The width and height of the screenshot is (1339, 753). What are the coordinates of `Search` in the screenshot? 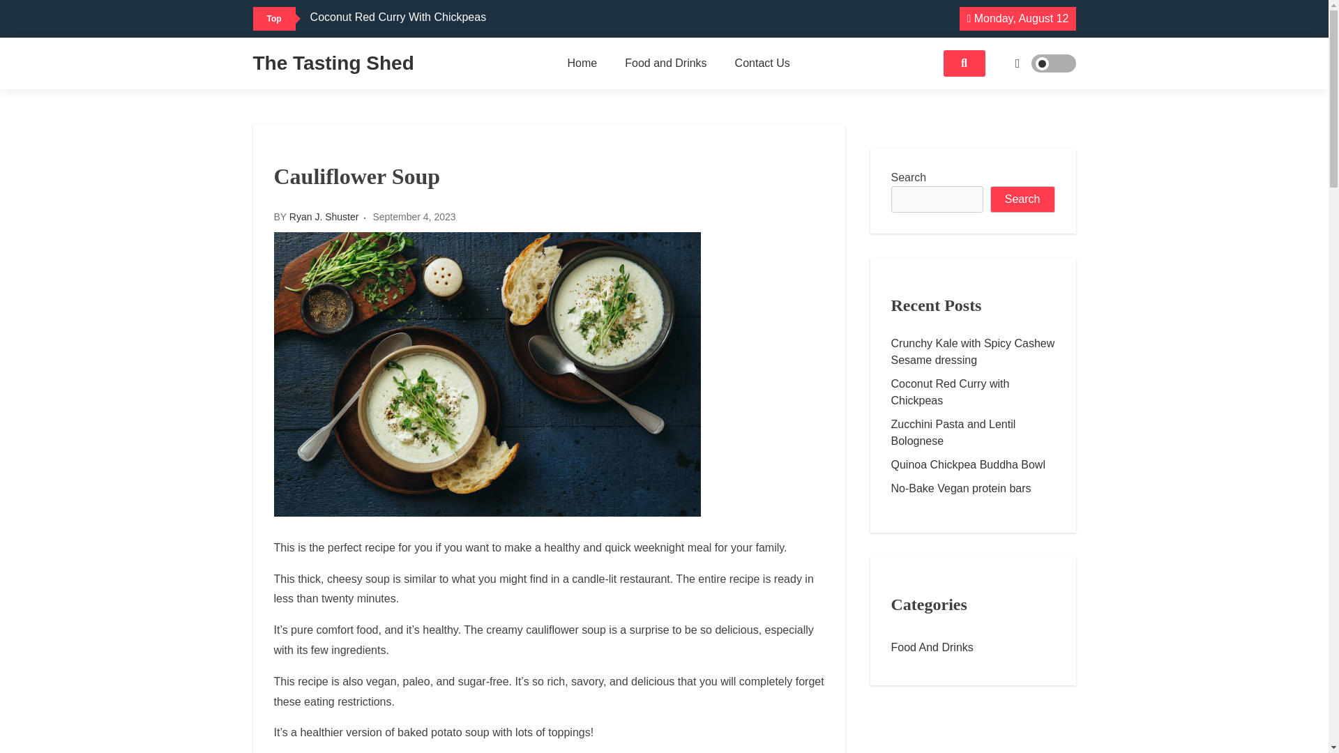 It's located at (1022, 199).